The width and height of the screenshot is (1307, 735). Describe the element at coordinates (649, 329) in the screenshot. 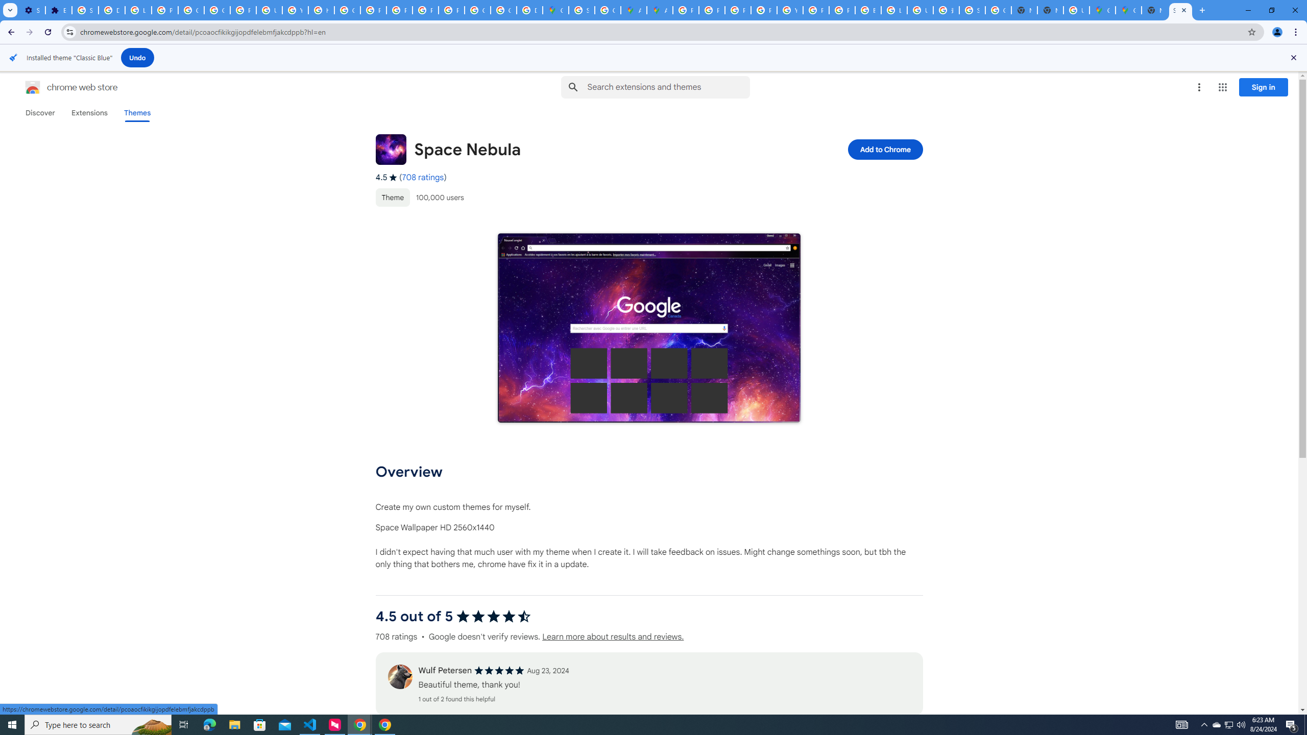

I see `Item media 1 screenshot` at that location.